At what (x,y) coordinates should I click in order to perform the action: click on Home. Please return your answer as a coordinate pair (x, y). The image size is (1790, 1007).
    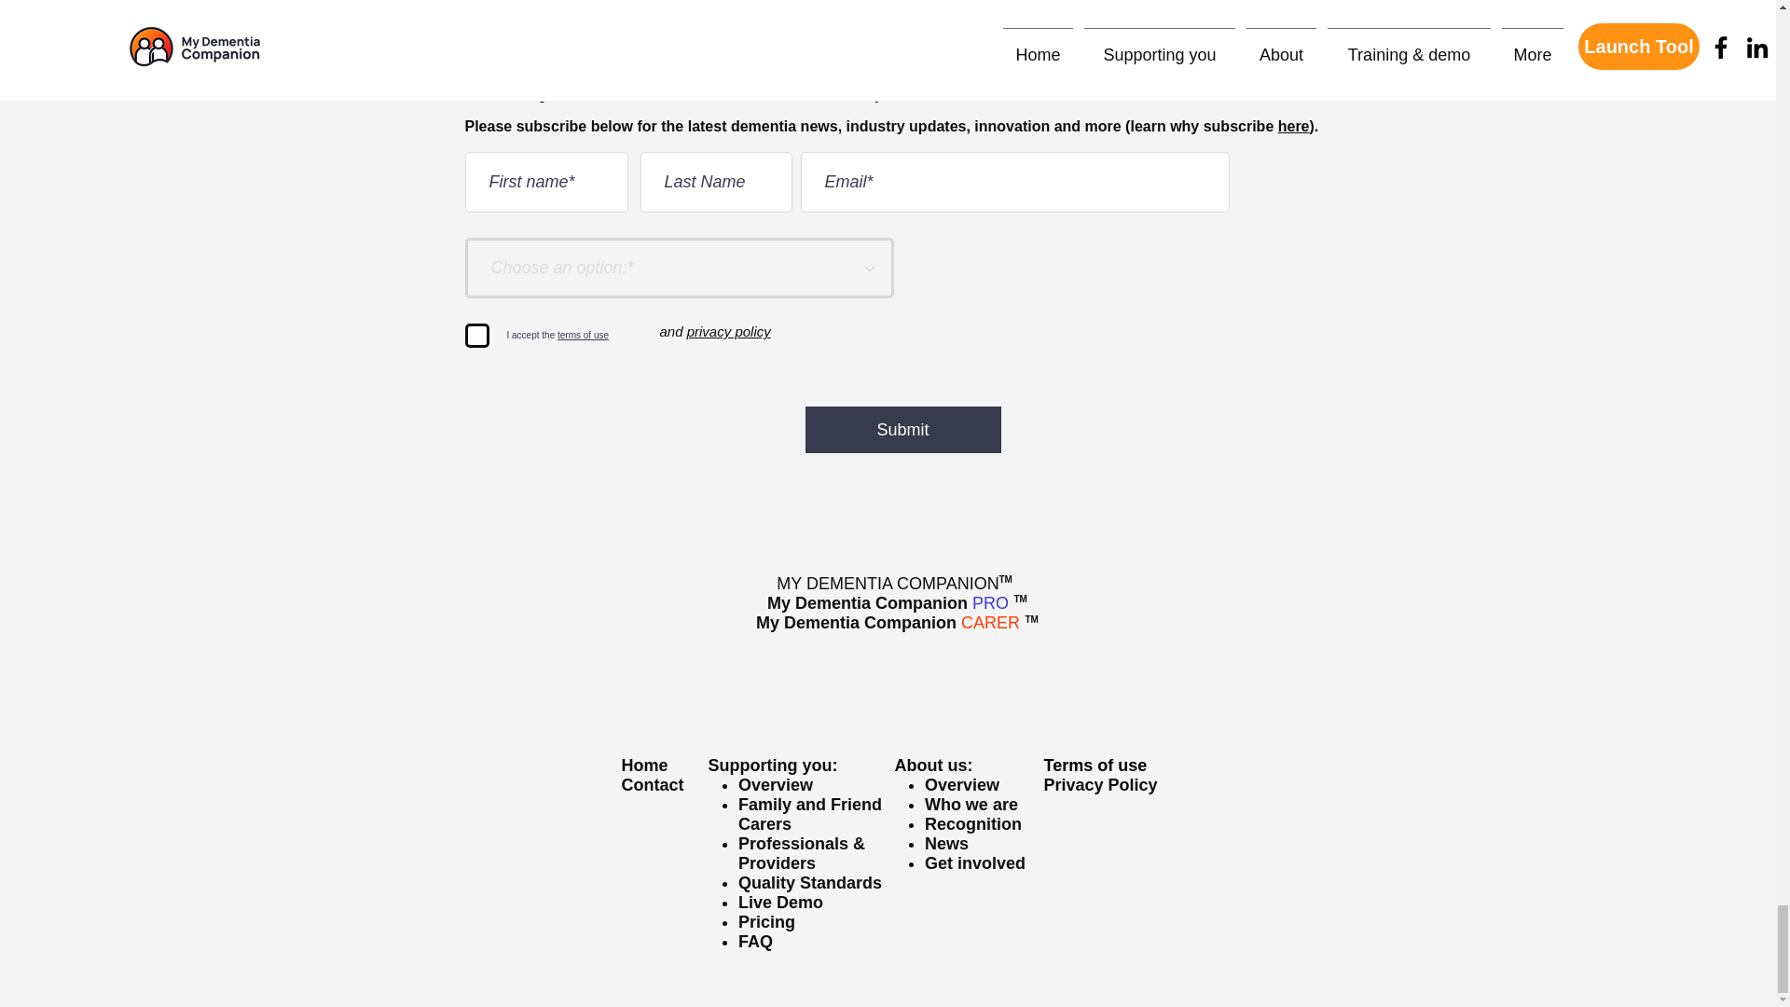
    Looking at the image, I should click on (644, 765).